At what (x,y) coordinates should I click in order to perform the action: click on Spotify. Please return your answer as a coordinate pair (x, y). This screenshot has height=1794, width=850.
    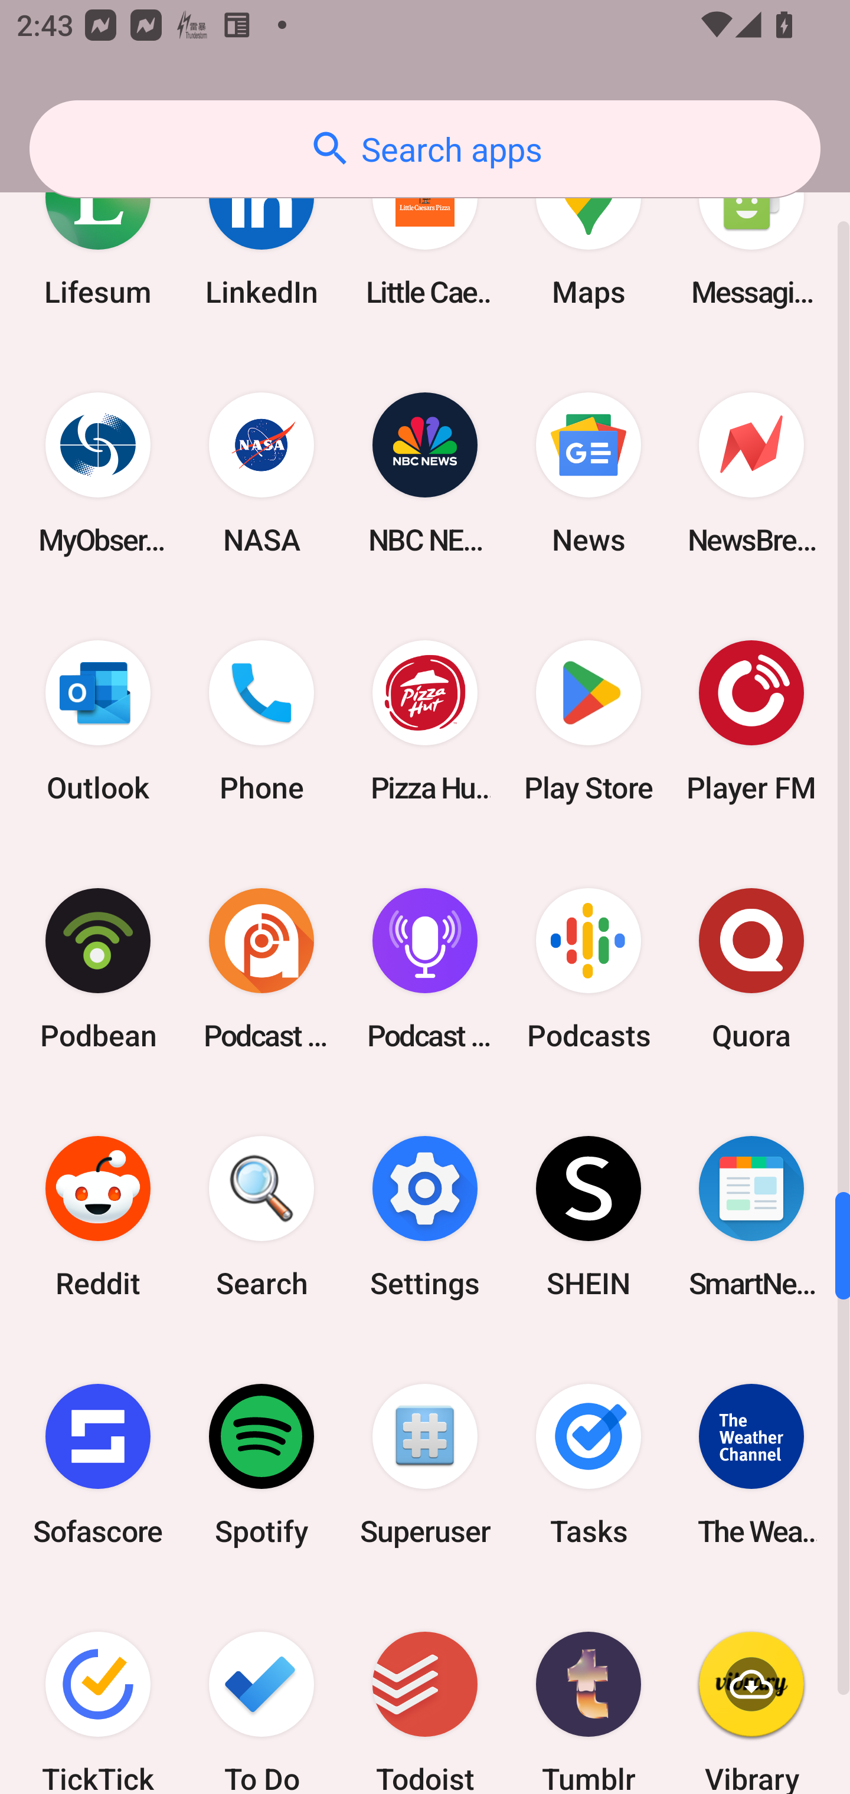
    Looking at the image, I should click on (261, 1465).